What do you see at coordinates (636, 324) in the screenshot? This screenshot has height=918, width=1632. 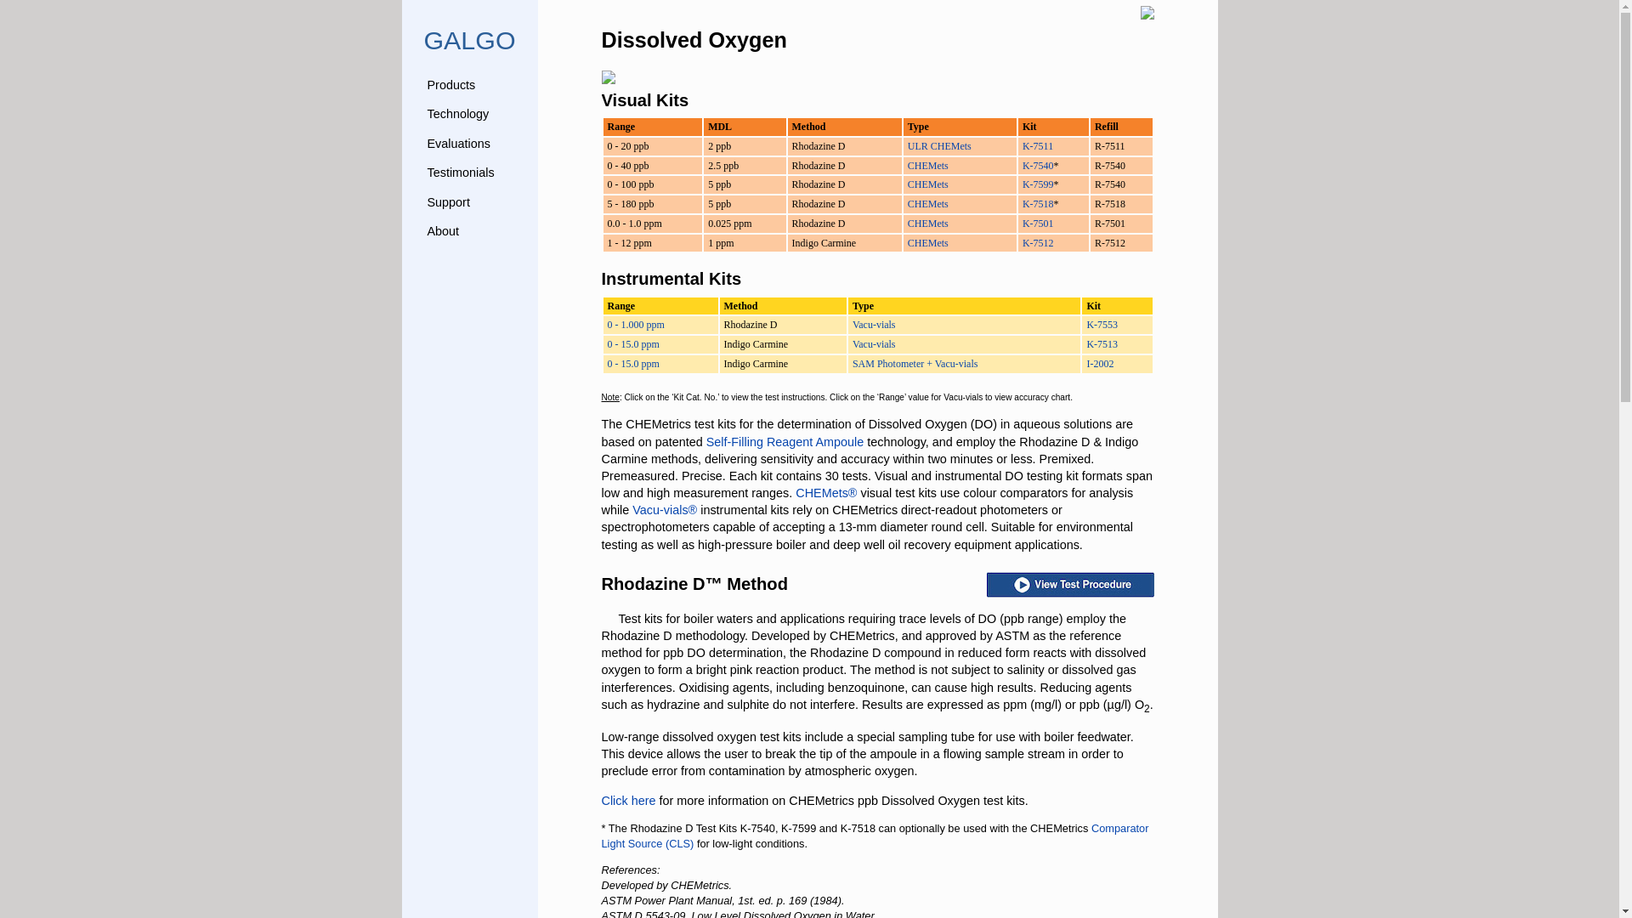 I see `0 - 1.000 ppm` at bounding box center [636, 324].